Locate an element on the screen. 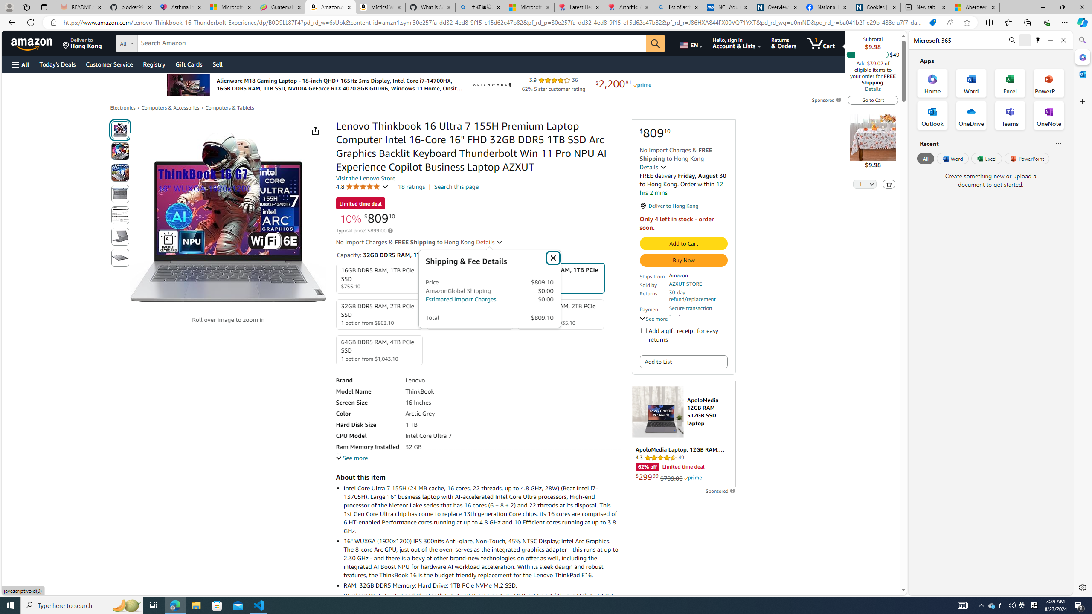 This screenshot has width=1092, height=614. Open Menu is located at coordinates (20, 65).